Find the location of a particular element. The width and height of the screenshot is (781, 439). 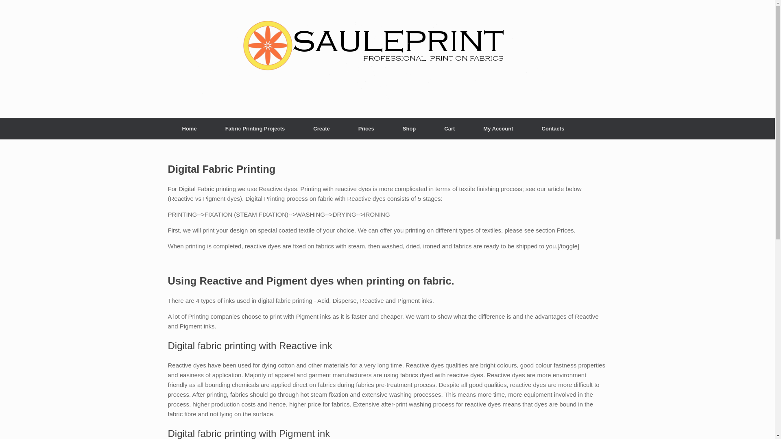

Prices is located at coordinates (366, 128).